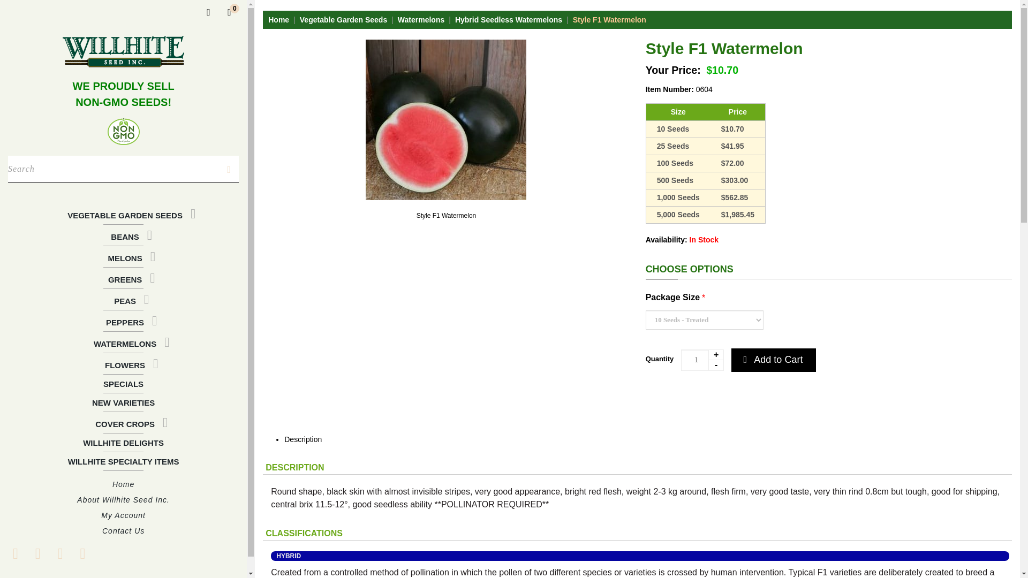 This screenshot has width=1028, height=578. What do you see at coordinates (123, 51) in the screenshot?
I see `home` at bounding box center [123, 51].